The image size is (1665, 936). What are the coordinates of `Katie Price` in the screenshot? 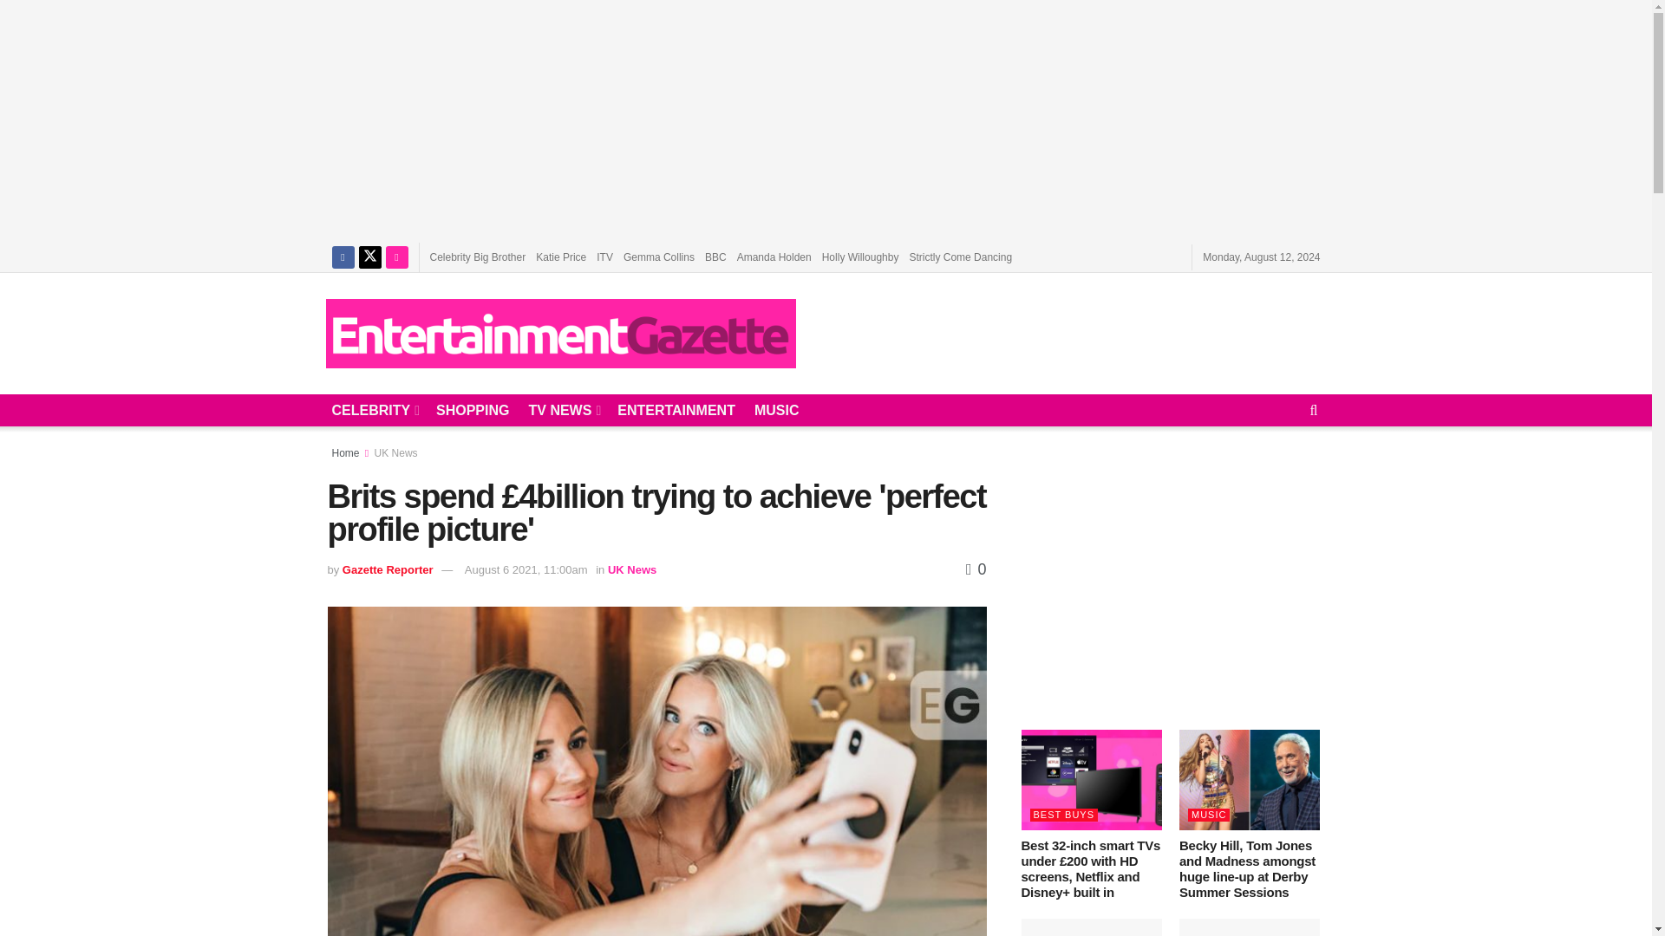 It's located at (560, 257).